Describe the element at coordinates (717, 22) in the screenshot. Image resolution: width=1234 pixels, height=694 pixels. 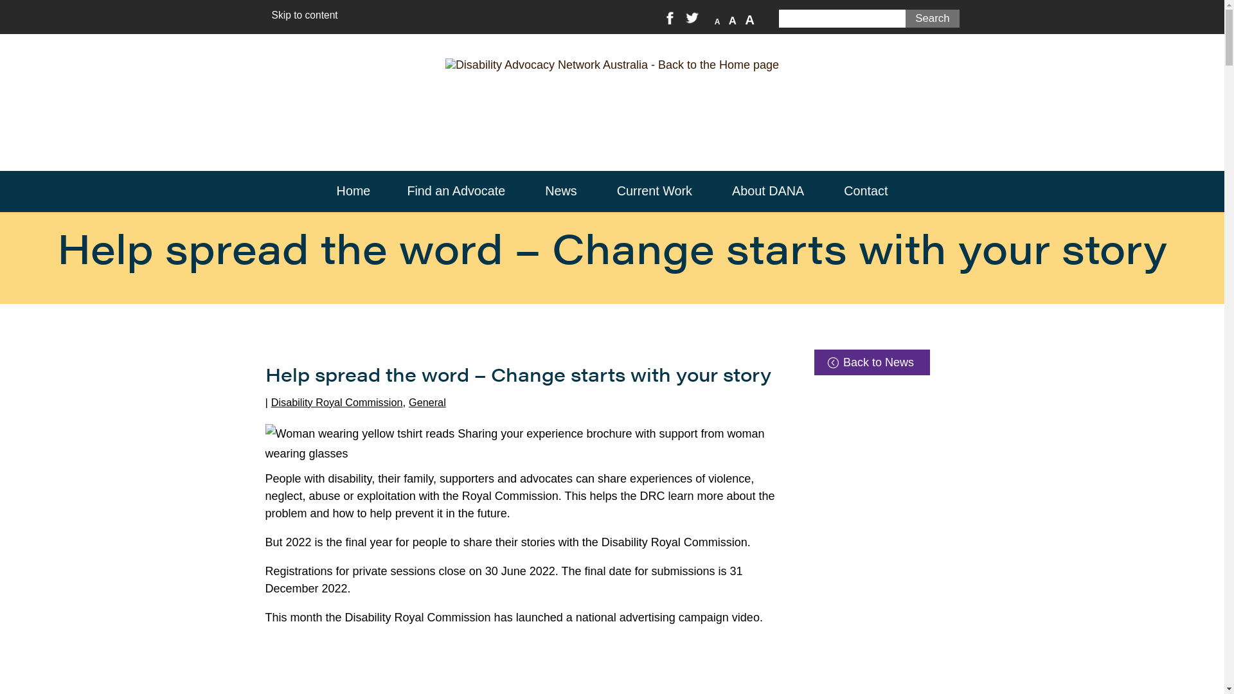
I see `A` at that location.